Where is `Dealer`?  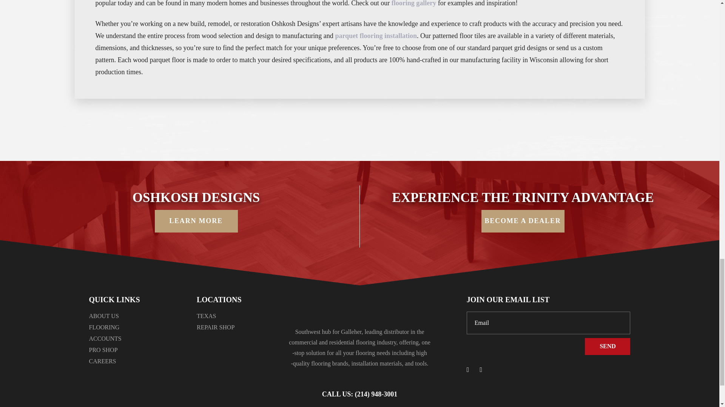 Dealer is located at coordinates (523, 221).